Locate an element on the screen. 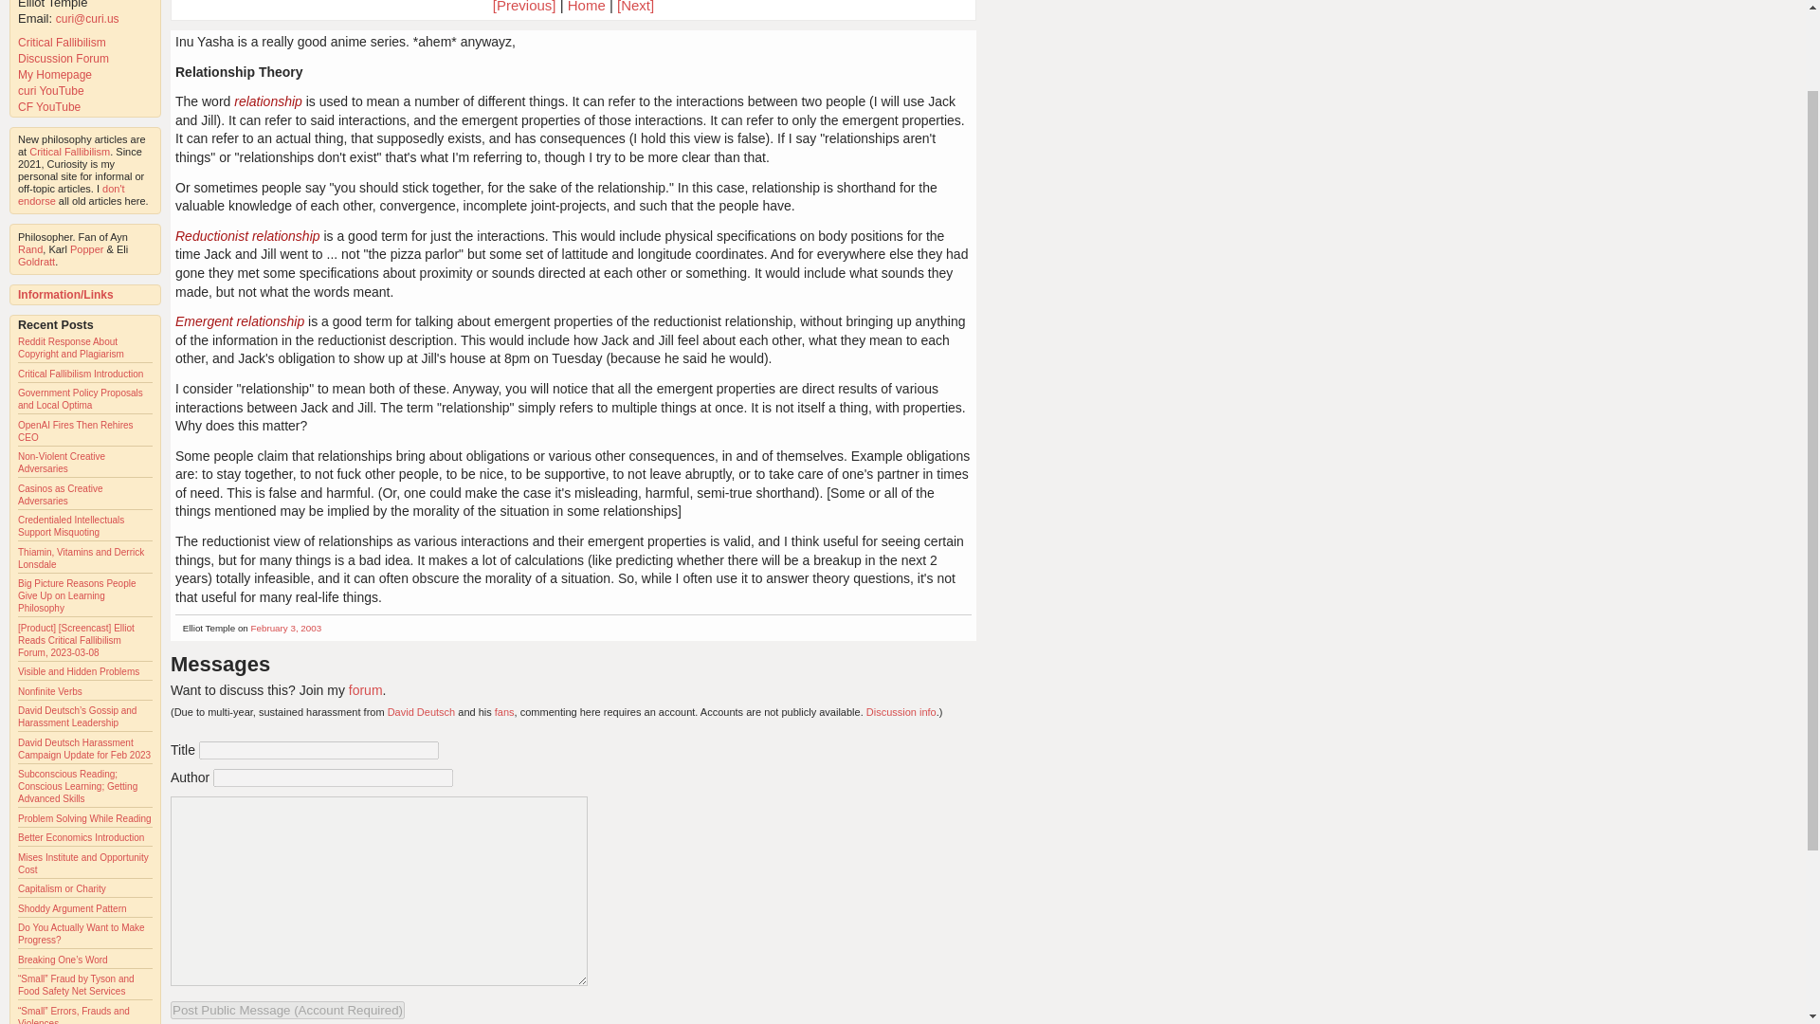  Casinos as Creative Adversaries is located at coordinates (60, 494).